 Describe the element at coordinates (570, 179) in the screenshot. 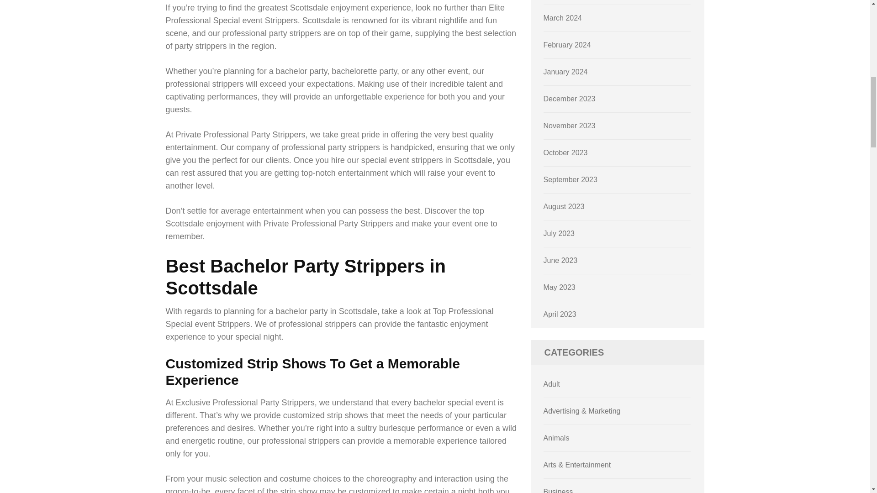

I see `September 2023` at that location.